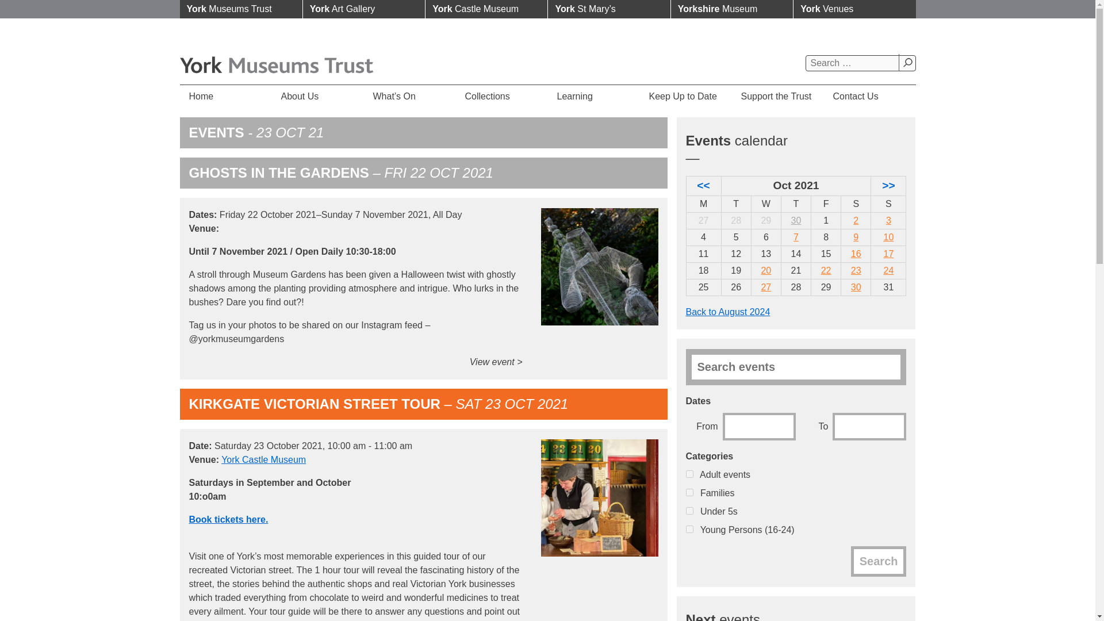 The width and height of the screenshot is (1104, 621). What do you see at coordinates (689, 492) in the screenshot?
I see `8` at bounding box center [689, 492].